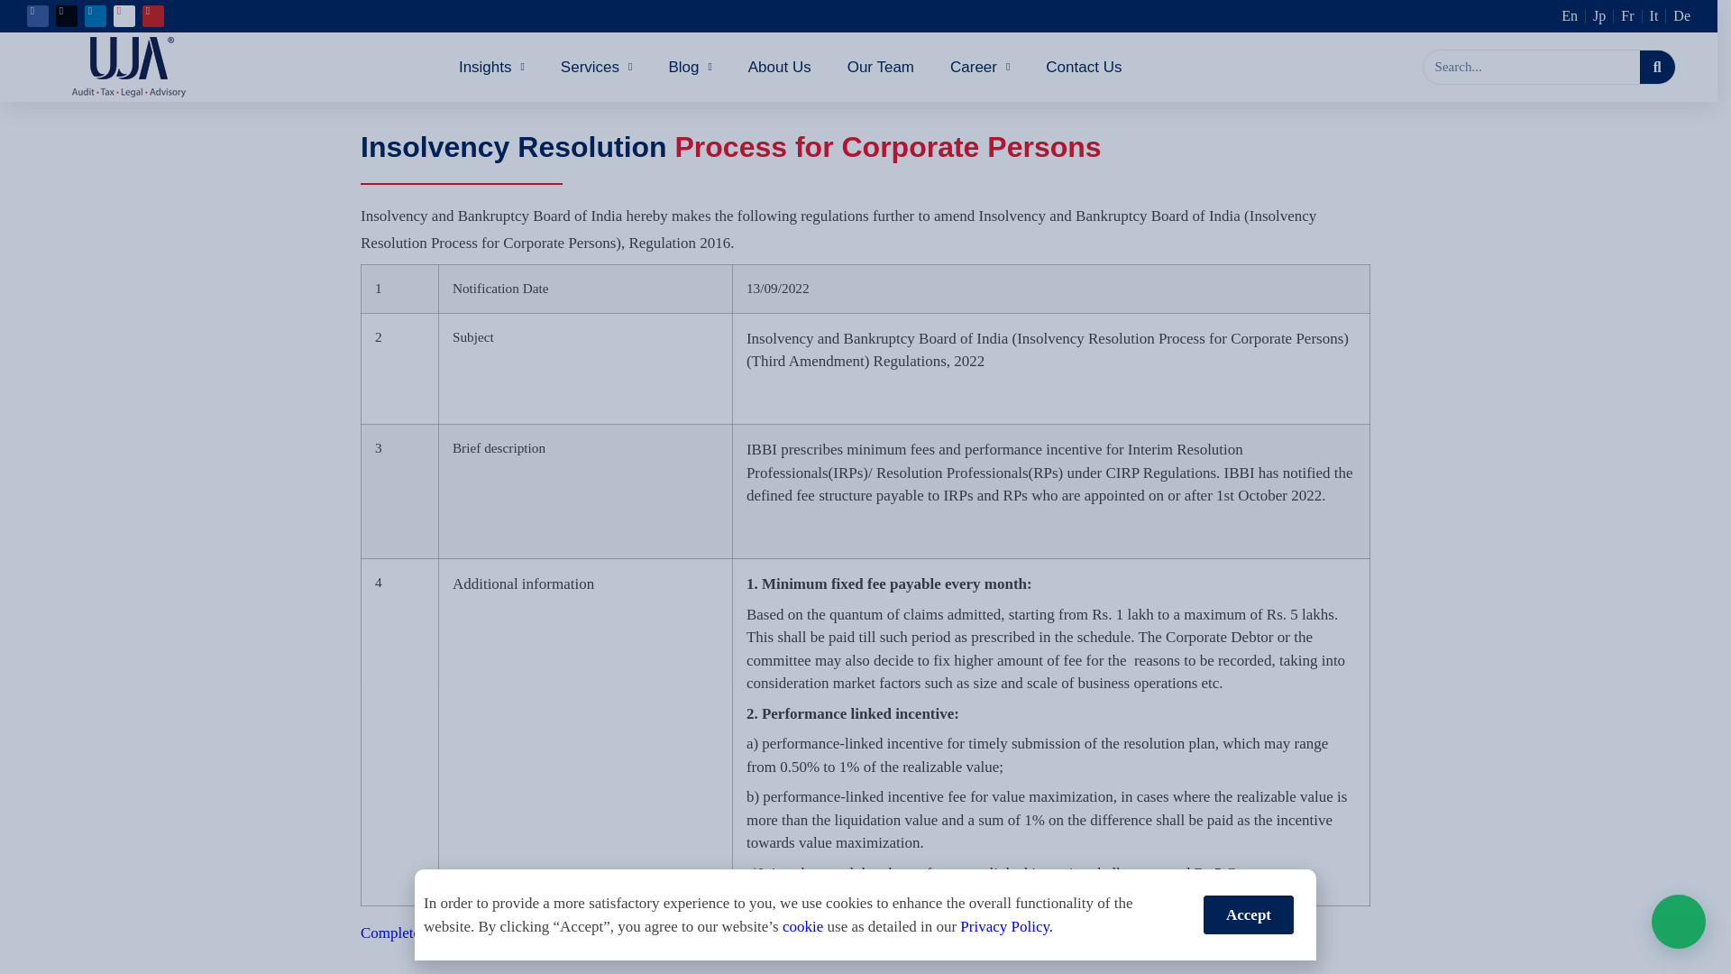 This screenshot has width=1731, height=974. What do you see at coordinates (779, 67) in the screenshot?
I see `About Us` at bounding box center [779, 67].